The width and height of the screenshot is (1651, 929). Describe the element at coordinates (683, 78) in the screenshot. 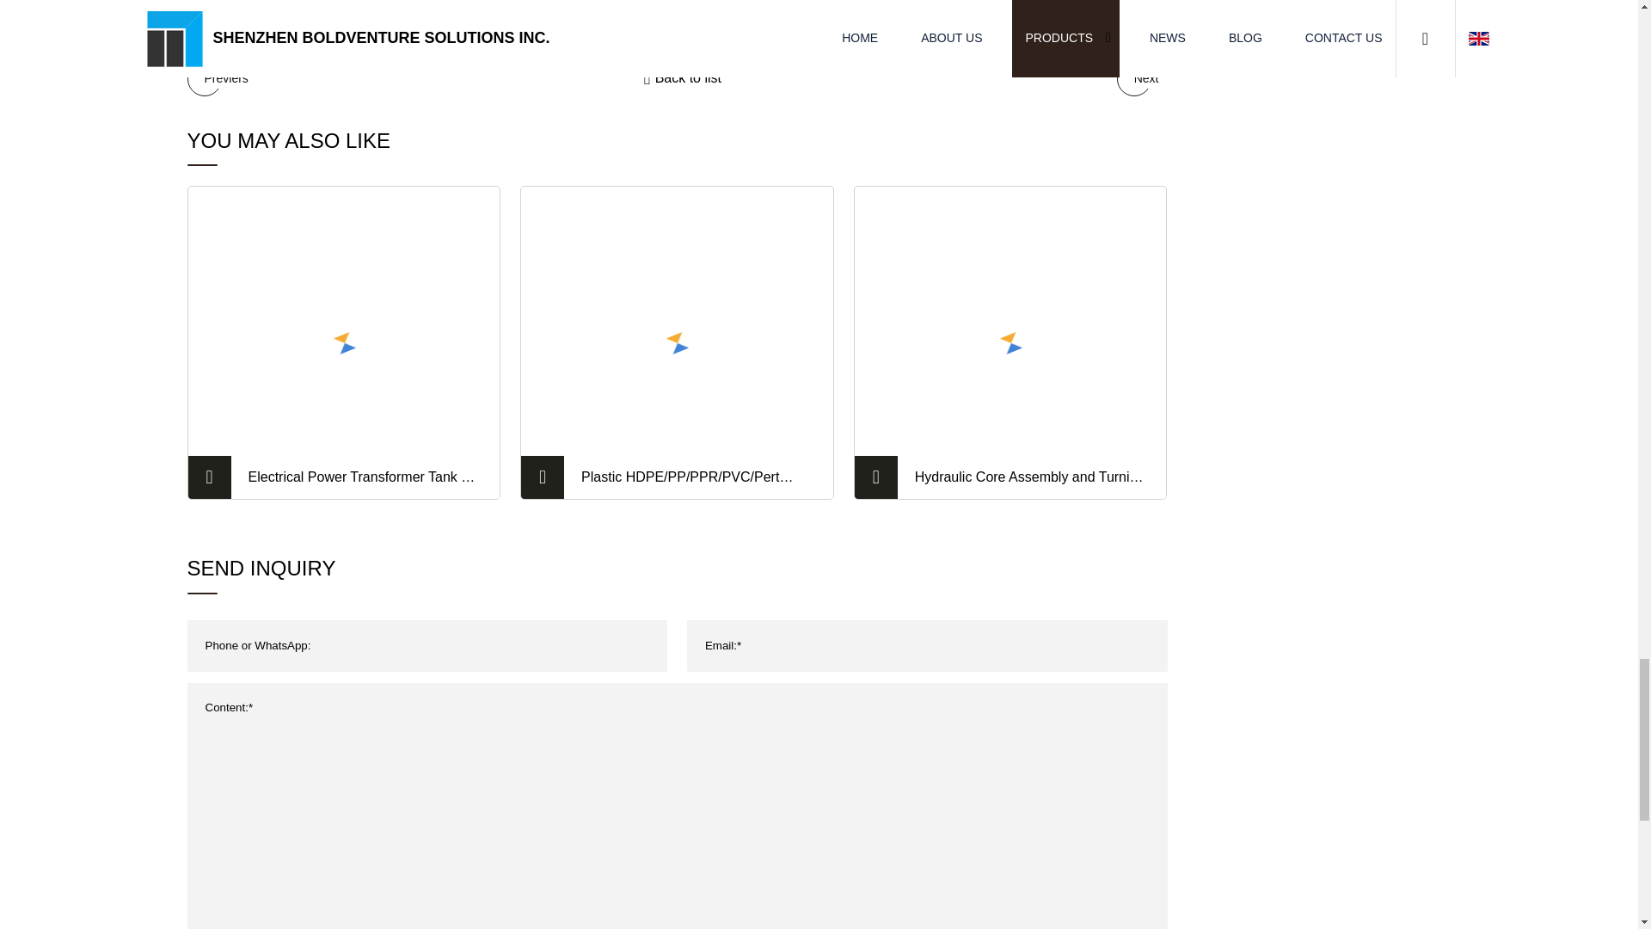

I see `Back to list` at that location.